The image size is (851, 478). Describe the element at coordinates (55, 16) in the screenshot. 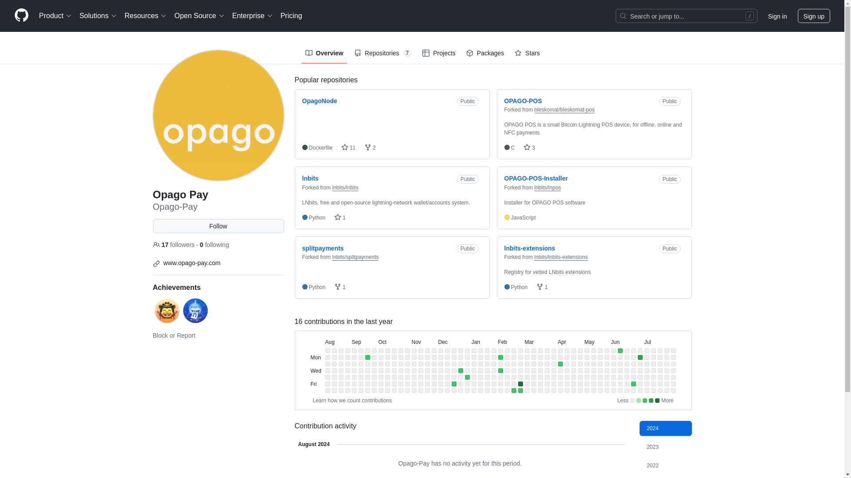

I see `Product` at that location.